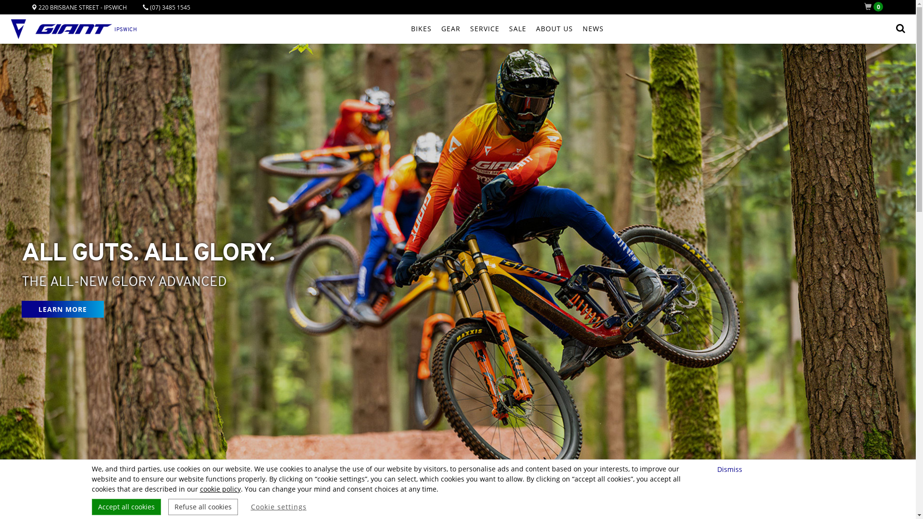 The width and height of the screenshot is (923, 519). I want to click on cookie policy, so click(220, 489).